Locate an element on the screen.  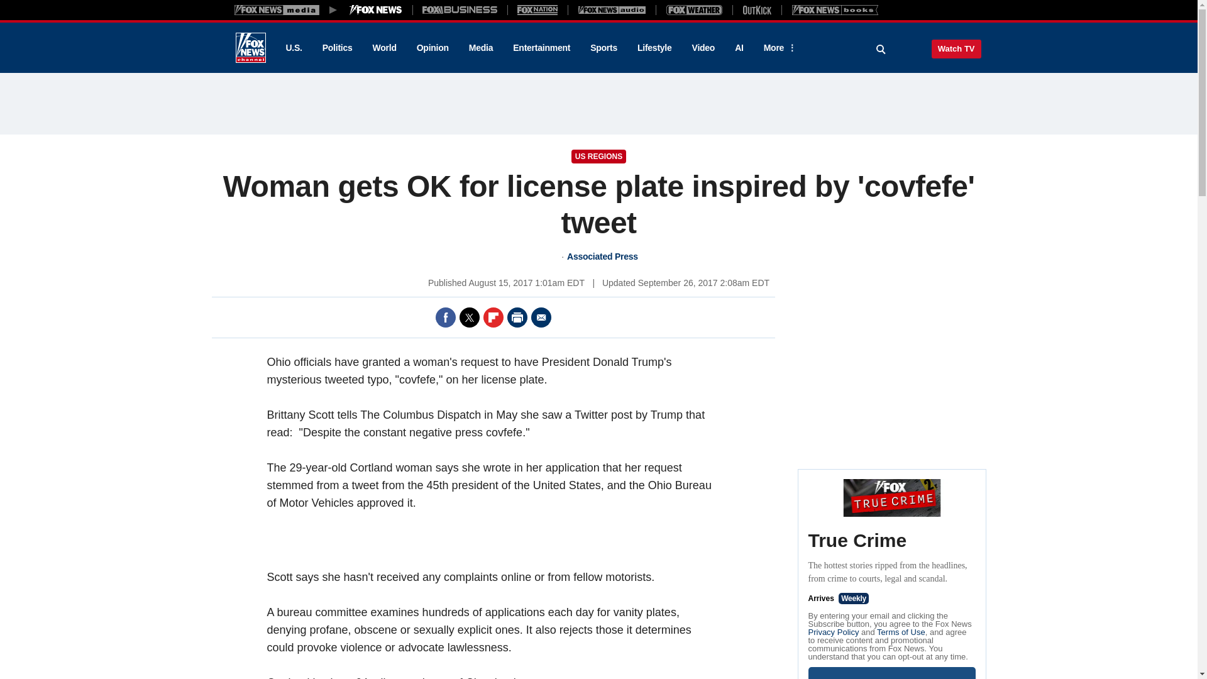
Books is located at coordinates (835, 9).